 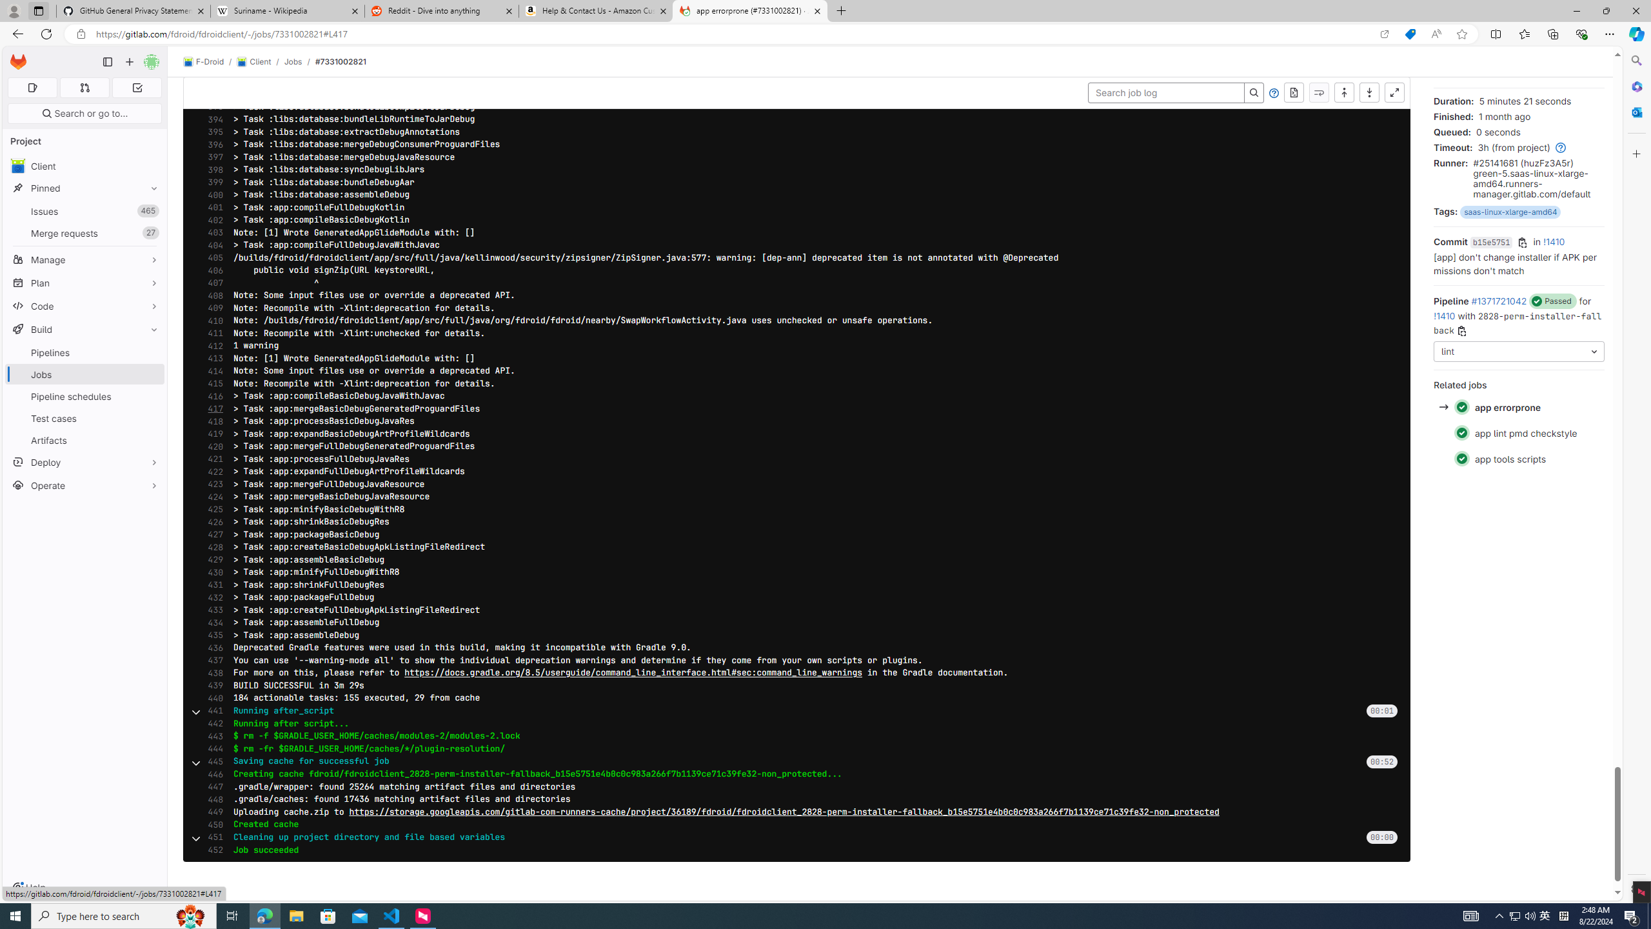 What do you see at coordinates (212, 145) in the screenshot?
I see `396` at bounding box center [212, 145].